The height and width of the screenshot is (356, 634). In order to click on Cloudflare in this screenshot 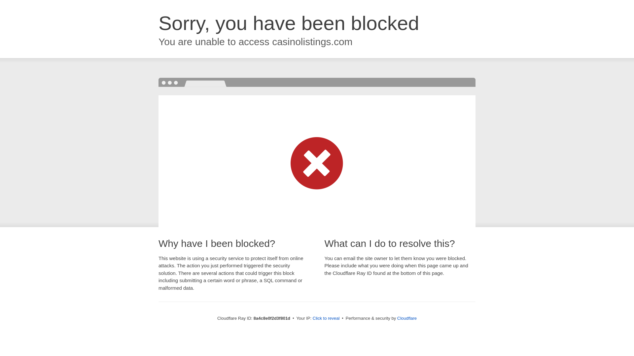, I will do `click(407, 318)`.